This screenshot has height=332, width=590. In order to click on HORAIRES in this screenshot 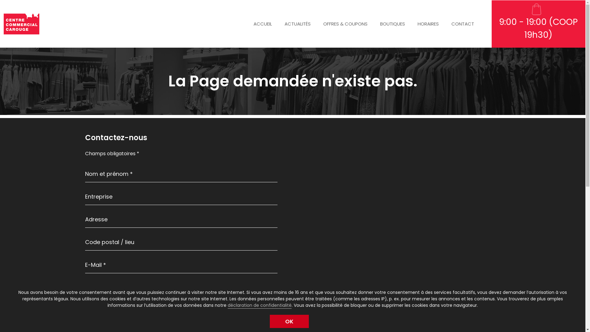, I will do `click(428, 24)`.